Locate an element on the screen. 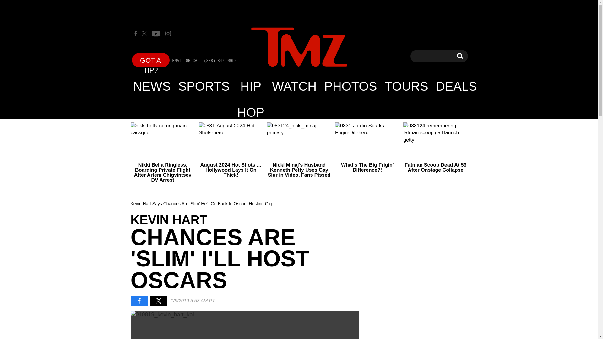  HIP HOP is located at coordinates (460, 56).